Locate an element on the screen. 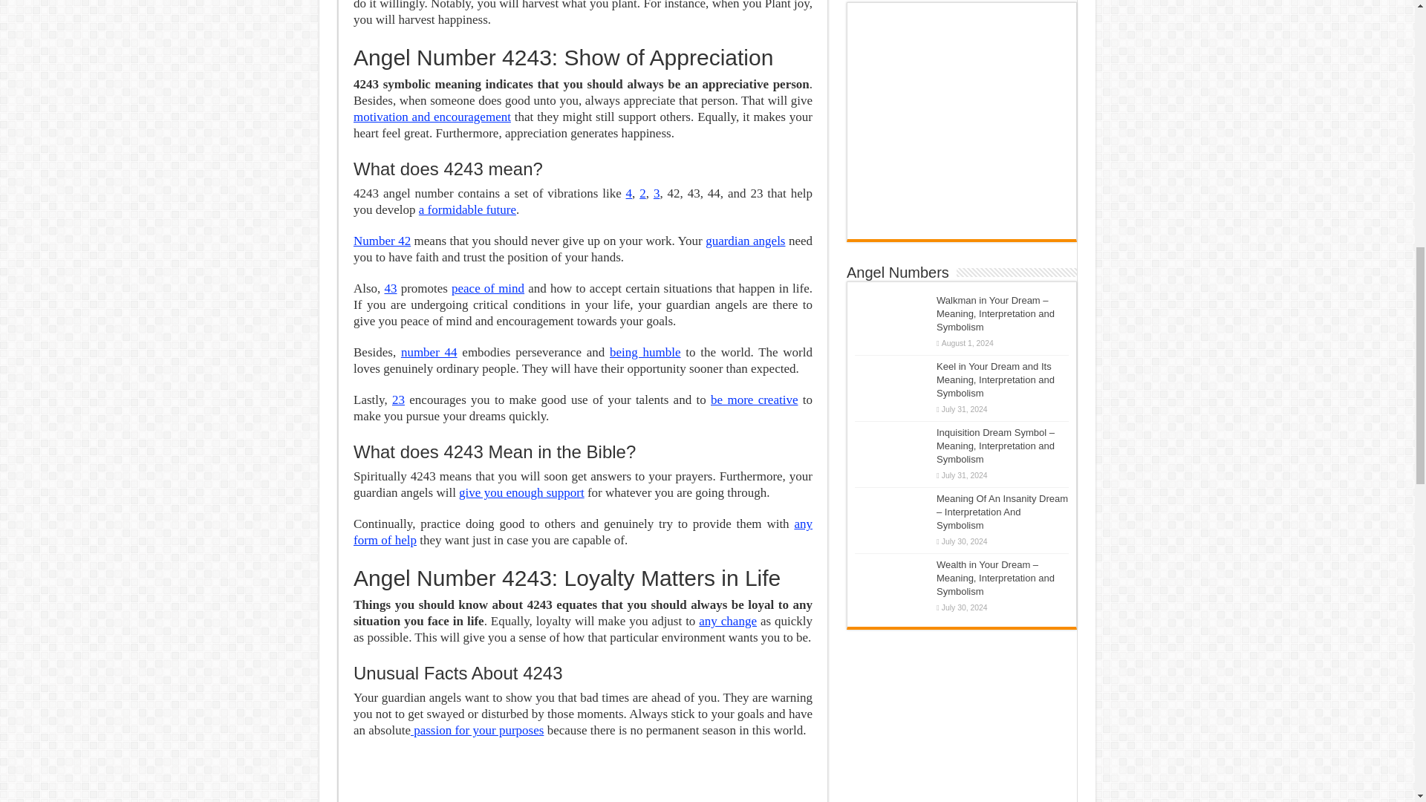  any form of help is located at coordinates (583, 532).